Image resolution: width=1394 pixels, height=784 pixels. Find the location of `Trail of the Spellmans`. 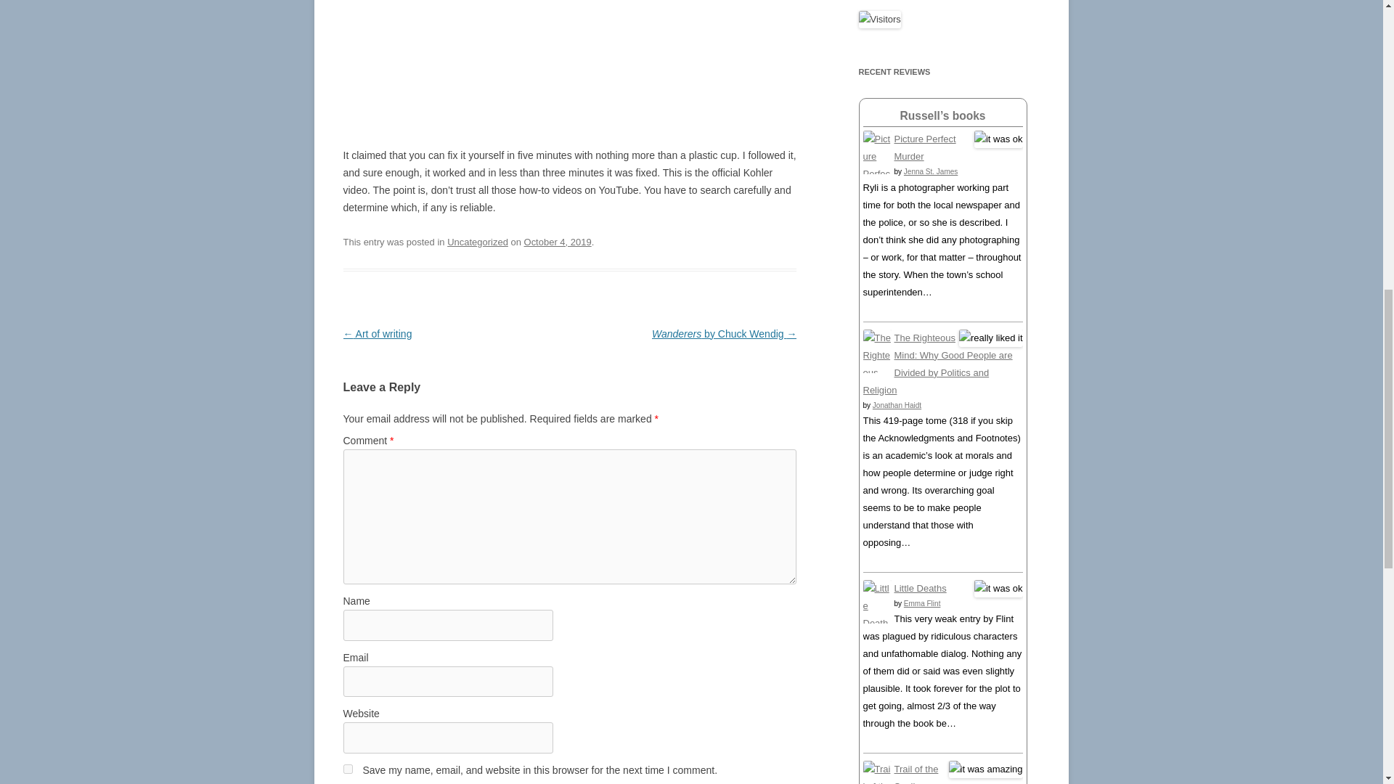

Trail of the Spellmans is located at coordinates (916, 774).